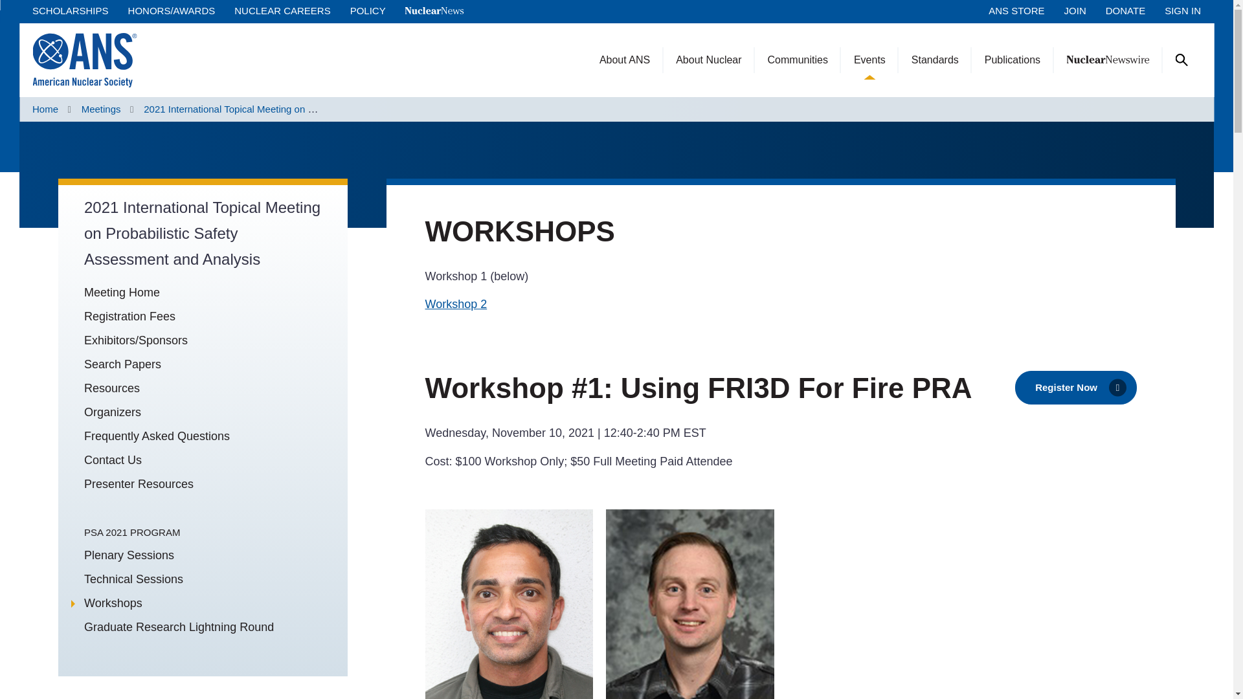  I want to click on About Nuclear, so click(708, 60).